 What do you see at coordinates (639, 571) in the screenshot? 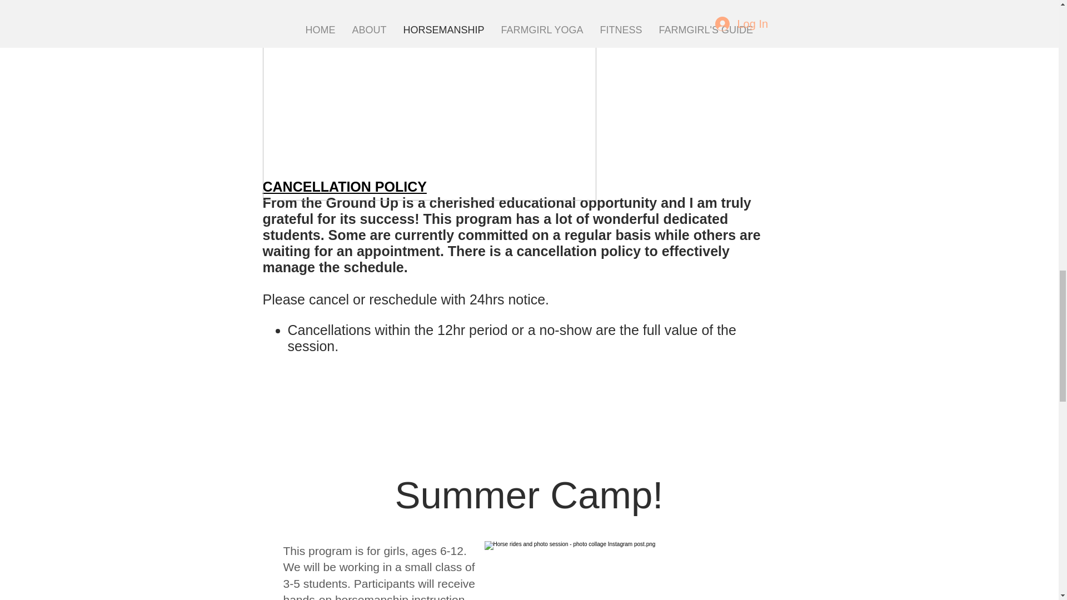
I see `B21680DB-13C0-4D3C-9763-3AB8CACACDB1.PNG` at bounding box center [639, 571].